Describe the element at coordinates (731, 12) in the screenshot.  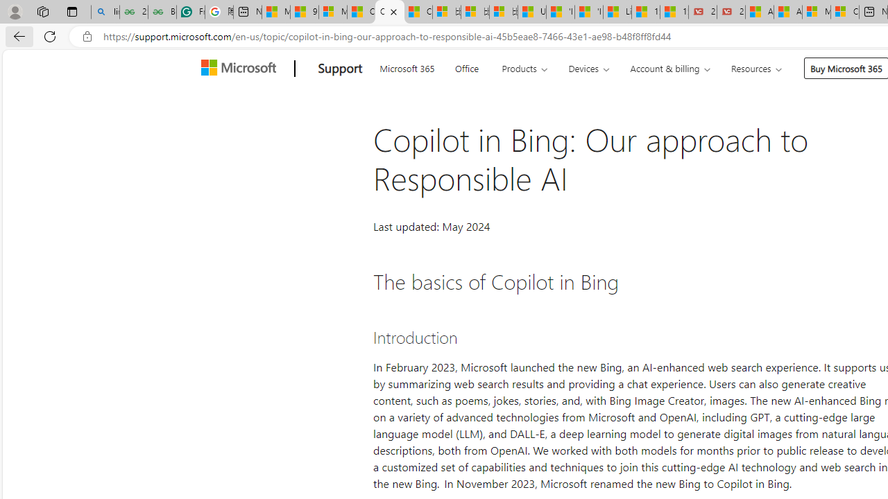
I see `21 Movies That Outdid the Books They Were Based On` at that location.